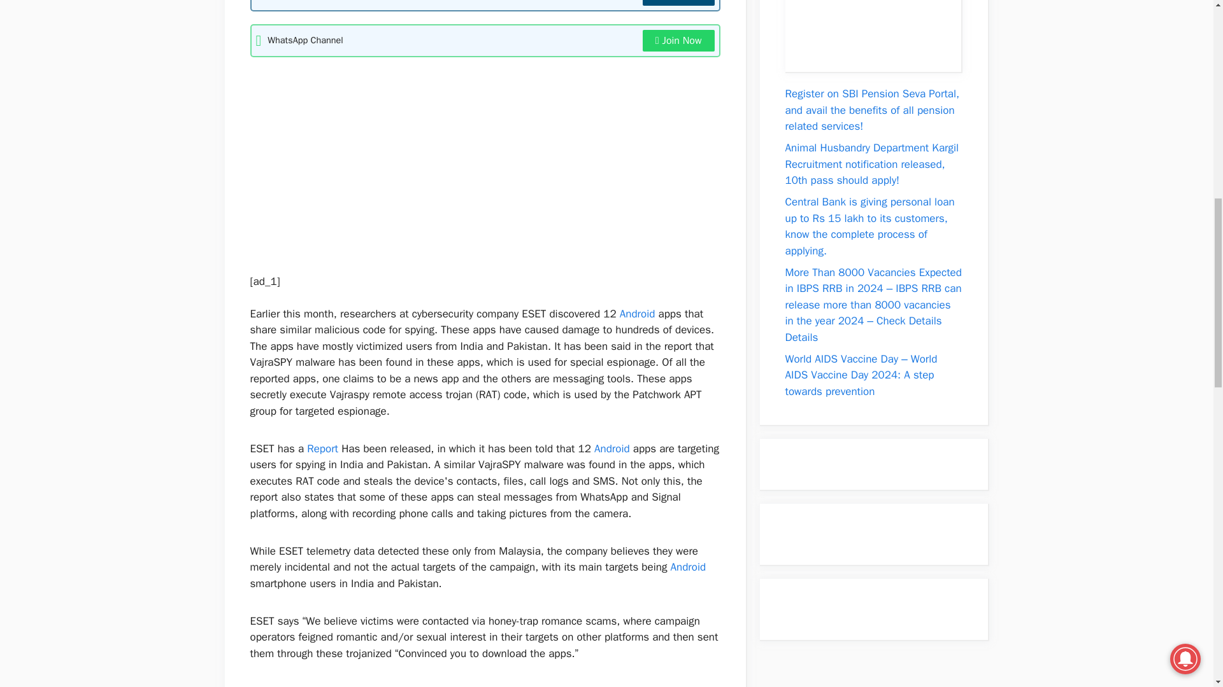 The height and width of the screenshot is (687, 1223). What do you see at coordinates (322, 449) in the screenshot?
I see `Report` at bounding box center [322, 449].